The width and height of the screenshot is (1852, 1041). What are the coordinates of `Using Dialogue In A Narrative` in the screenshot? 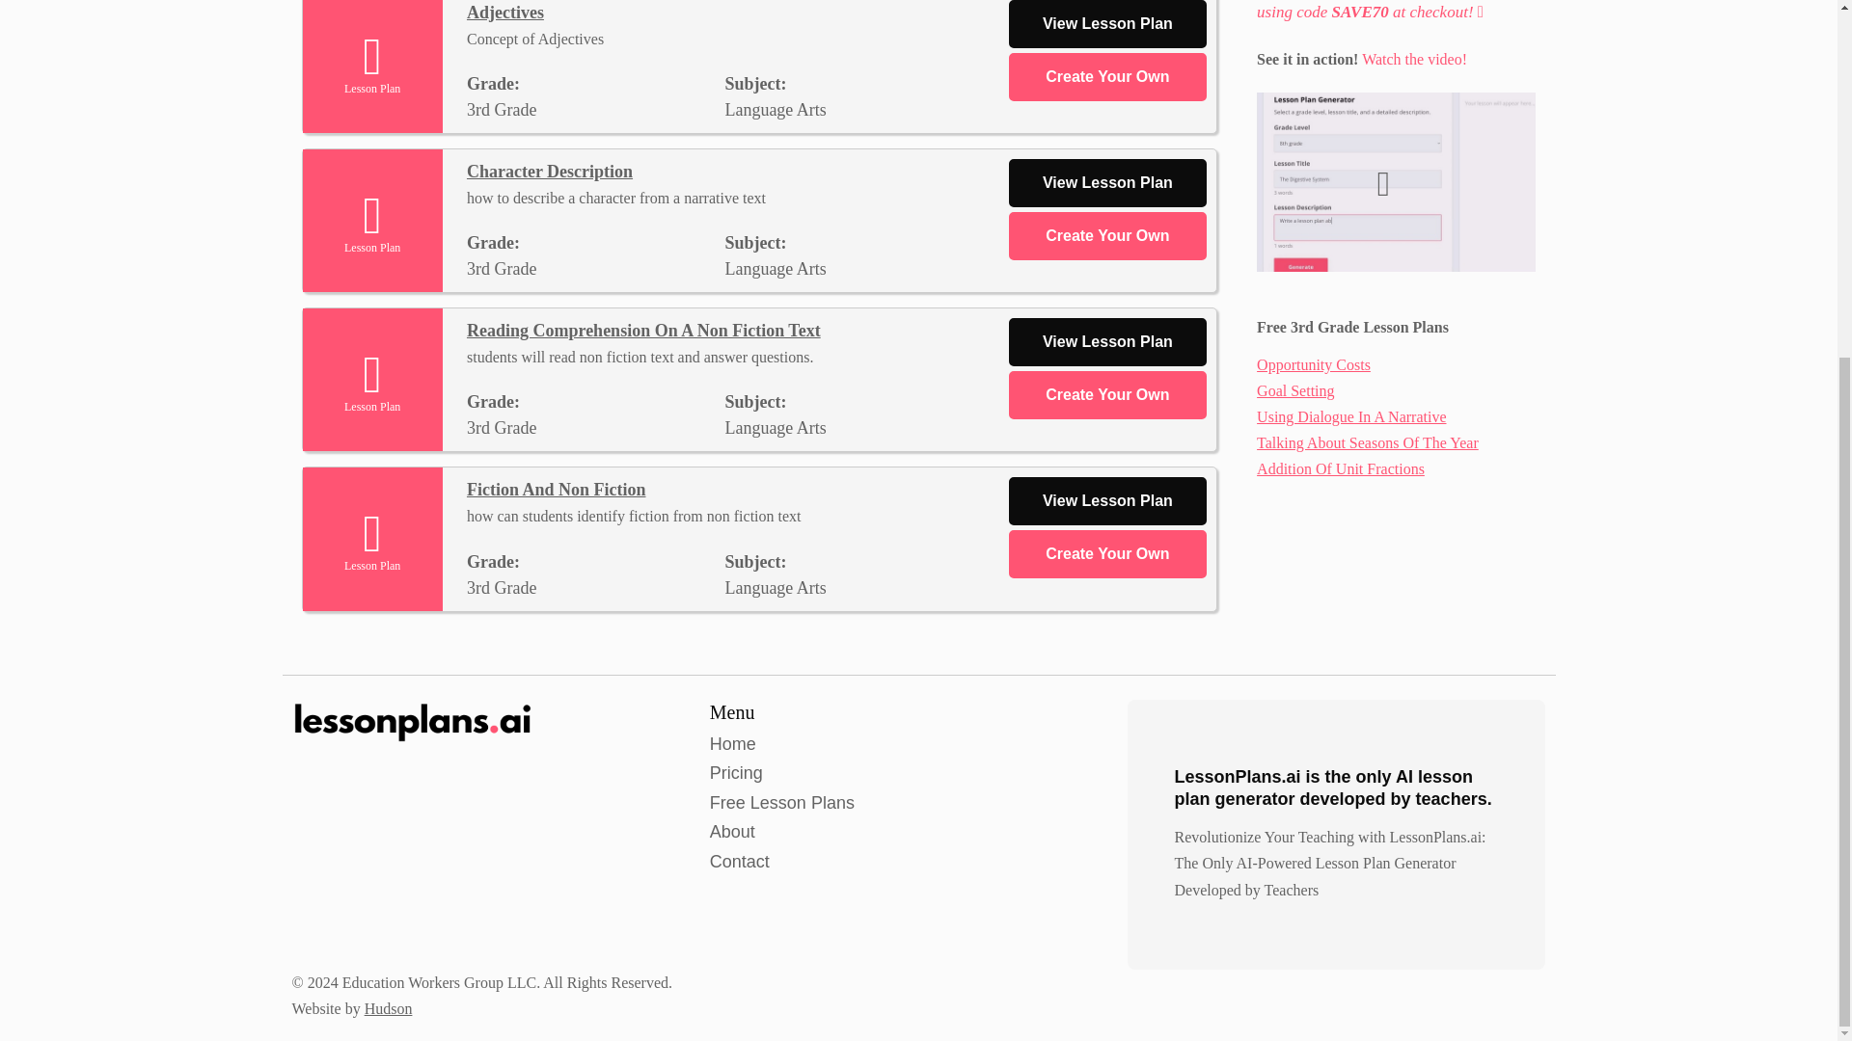 It's located at (1351, 416).